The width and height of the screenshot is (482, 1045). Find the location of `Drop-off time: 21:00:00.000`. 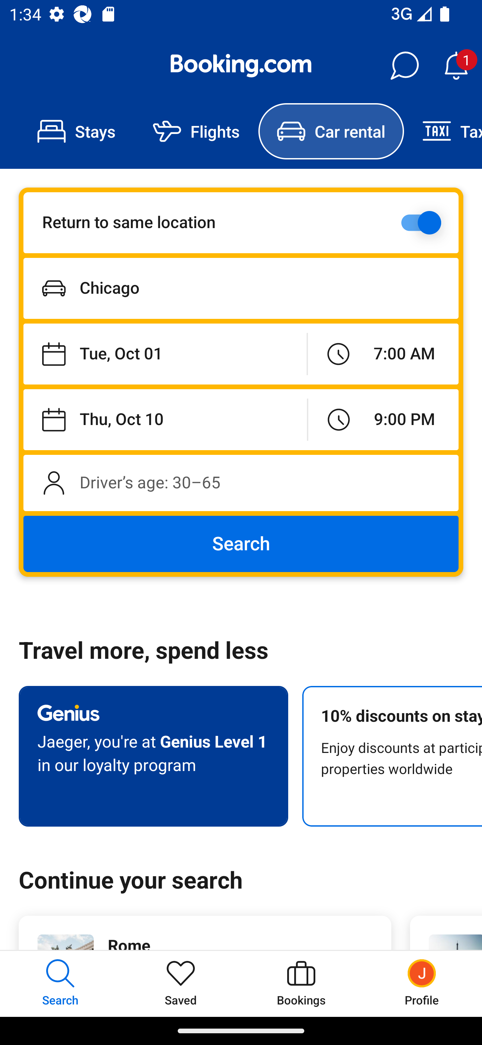

Drop-off time: 21:00:00.000 is located at coordinates (383, 419).